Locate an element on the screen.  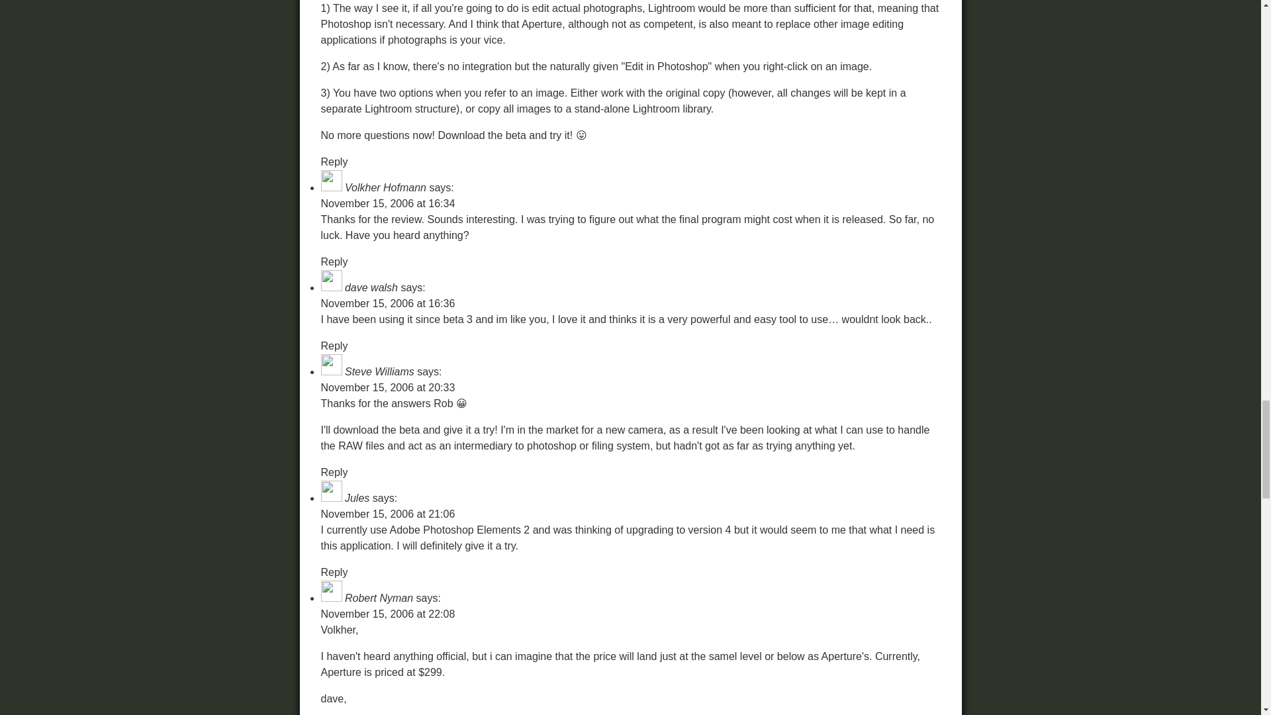
Reply is located at coordinates (334, 261).